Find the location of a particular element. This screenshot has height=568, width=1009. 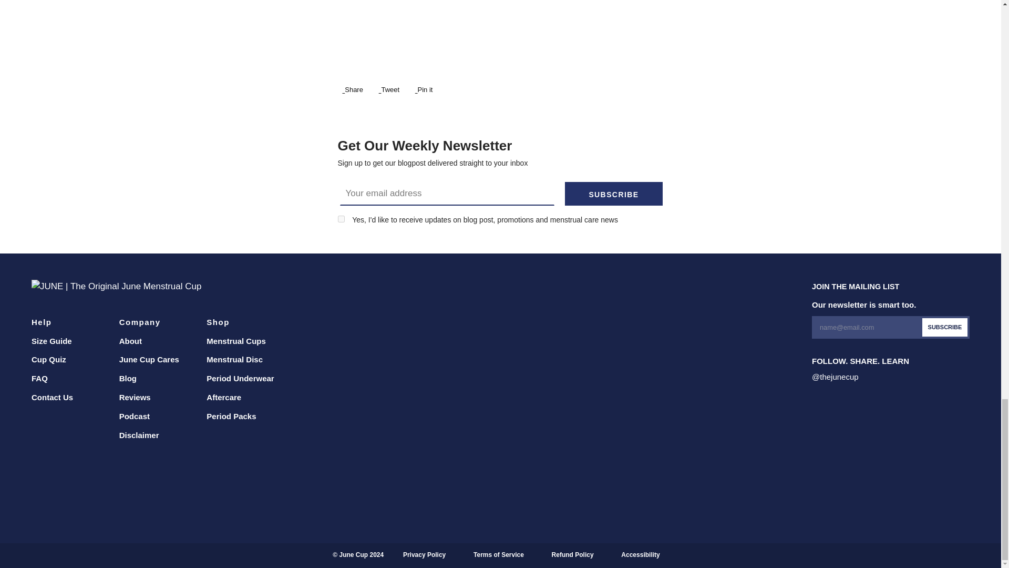

June Cup Cares is located at coordinates (149, 360).